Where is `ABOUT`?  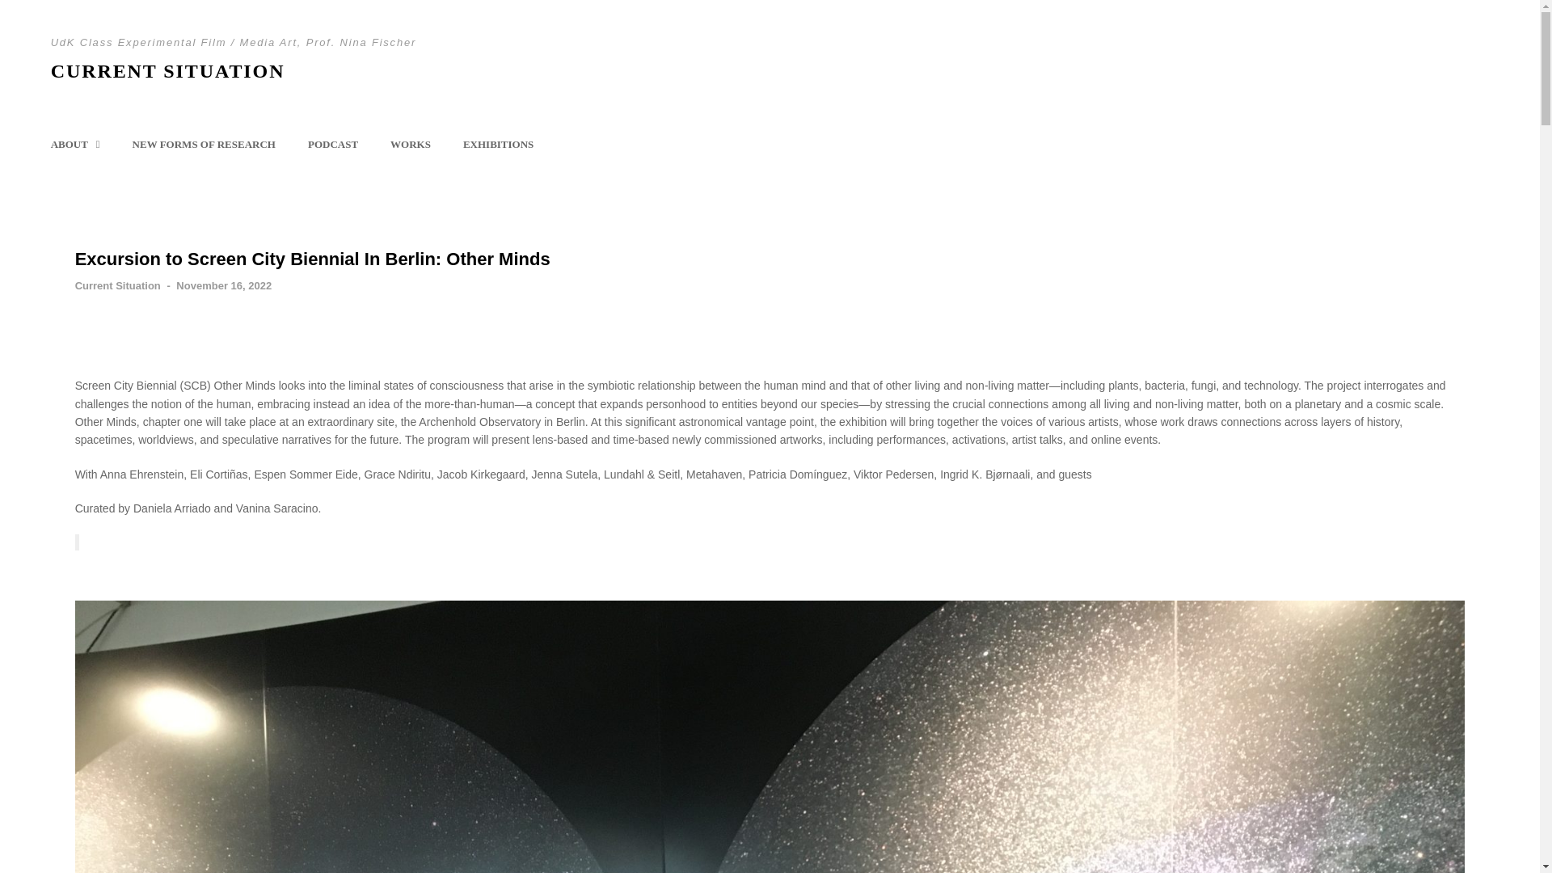 ABOUT is located at coordinates (75, 145).